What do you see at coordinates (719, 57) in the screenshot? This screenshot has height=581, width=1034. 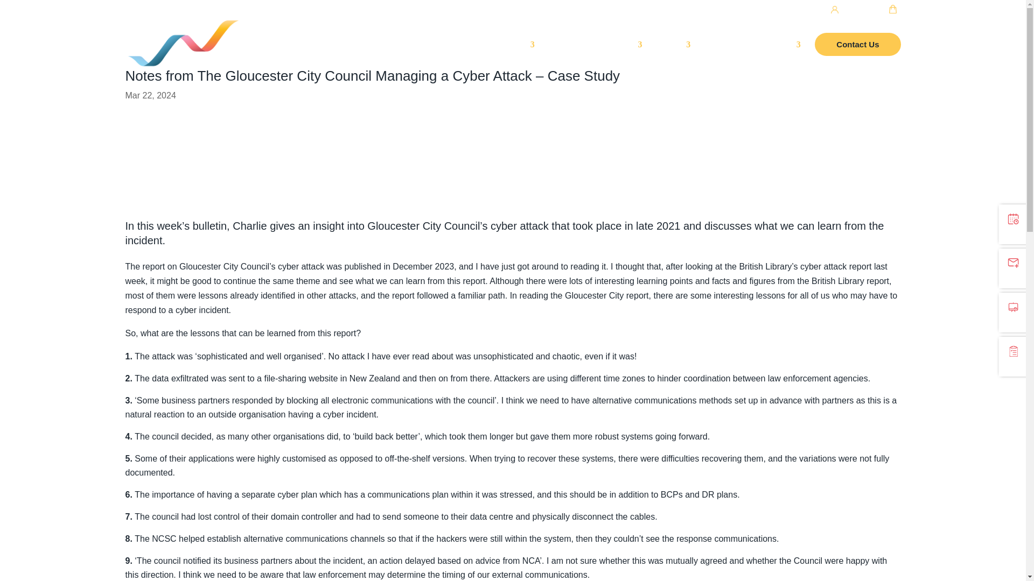 I see `Bulletin` at bounding box center [719, 57].